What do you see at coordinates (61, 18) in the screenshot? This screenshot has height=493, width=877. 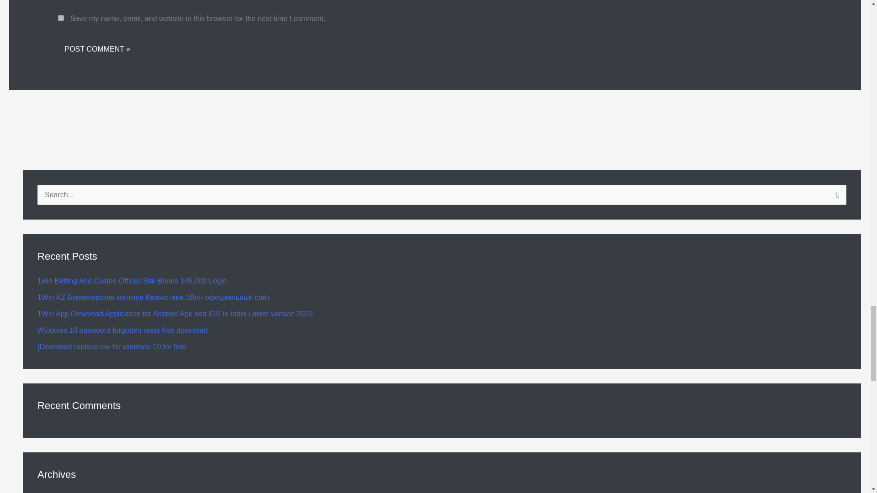 I see `yes` at bounding box center [61, 18].